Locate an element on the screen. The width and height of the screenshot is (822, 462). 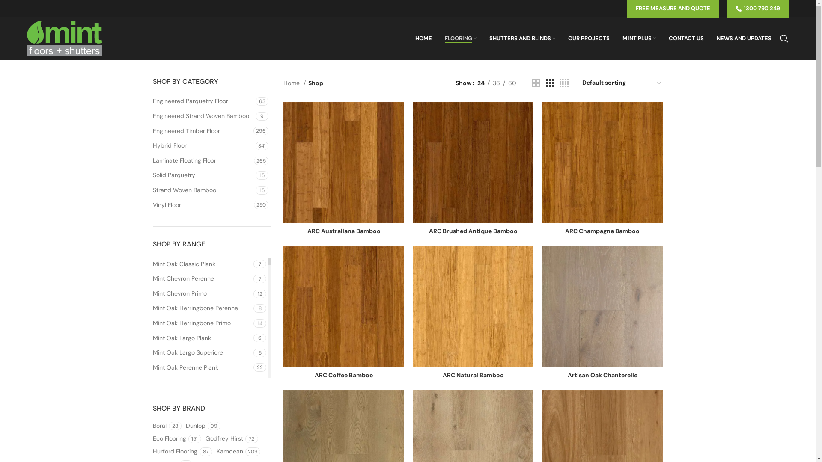
MINT PLUS is located at coordinates (639, 38).